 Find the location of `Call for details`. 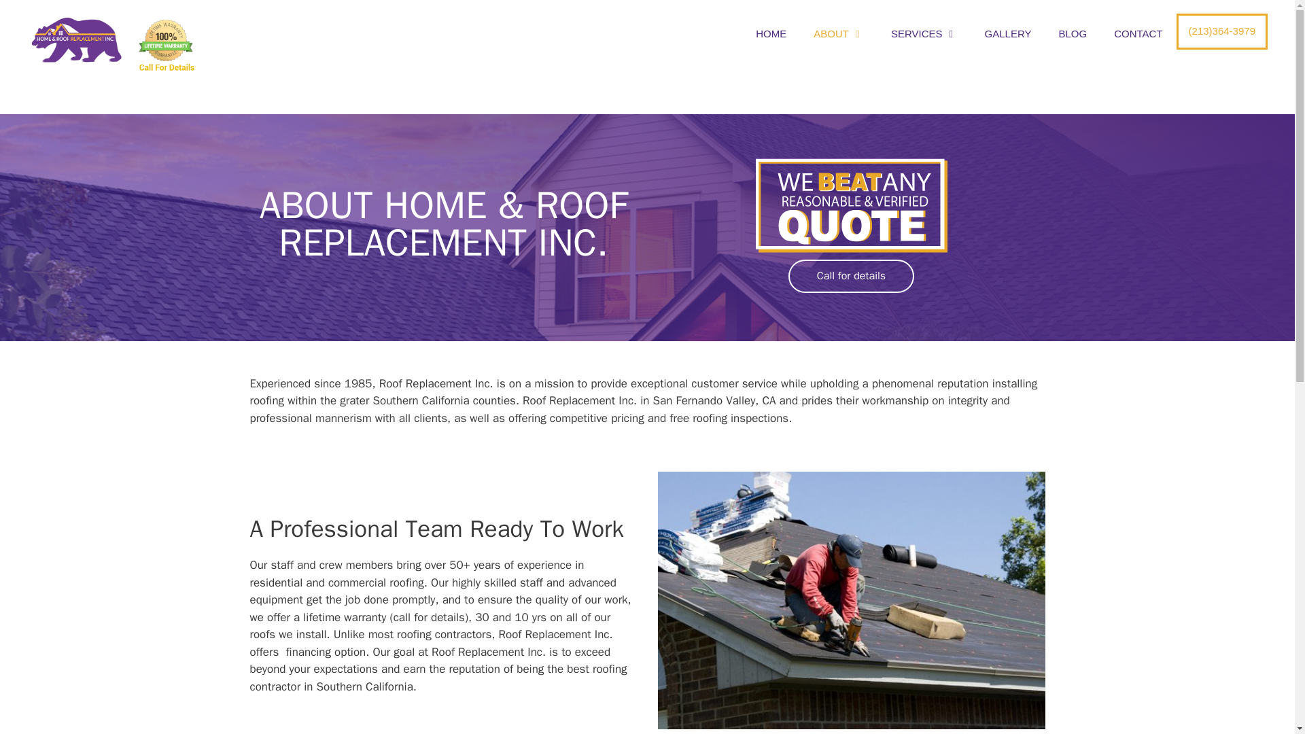

Call for details is located at coordinates (851, 276).